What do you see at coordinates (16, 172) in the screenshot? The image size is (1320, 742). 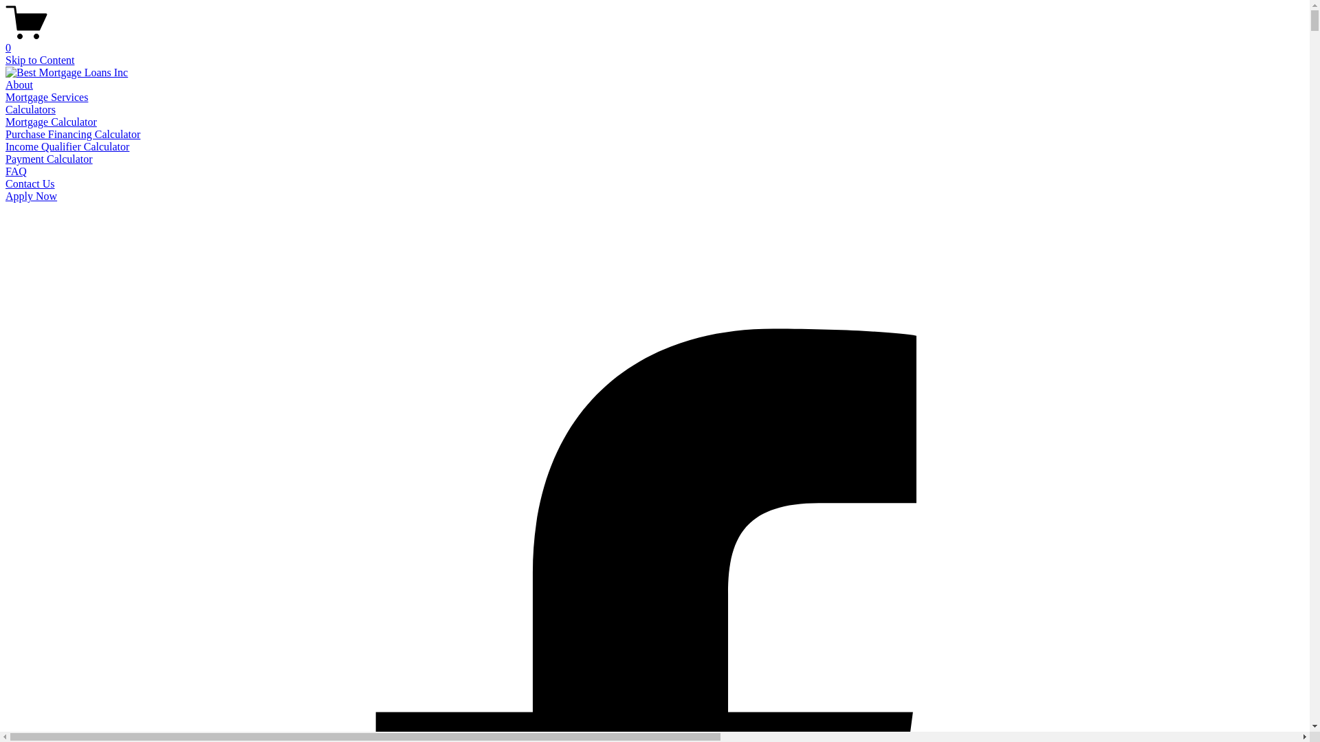 I see `FAQ` at bounding box center [16, 172].